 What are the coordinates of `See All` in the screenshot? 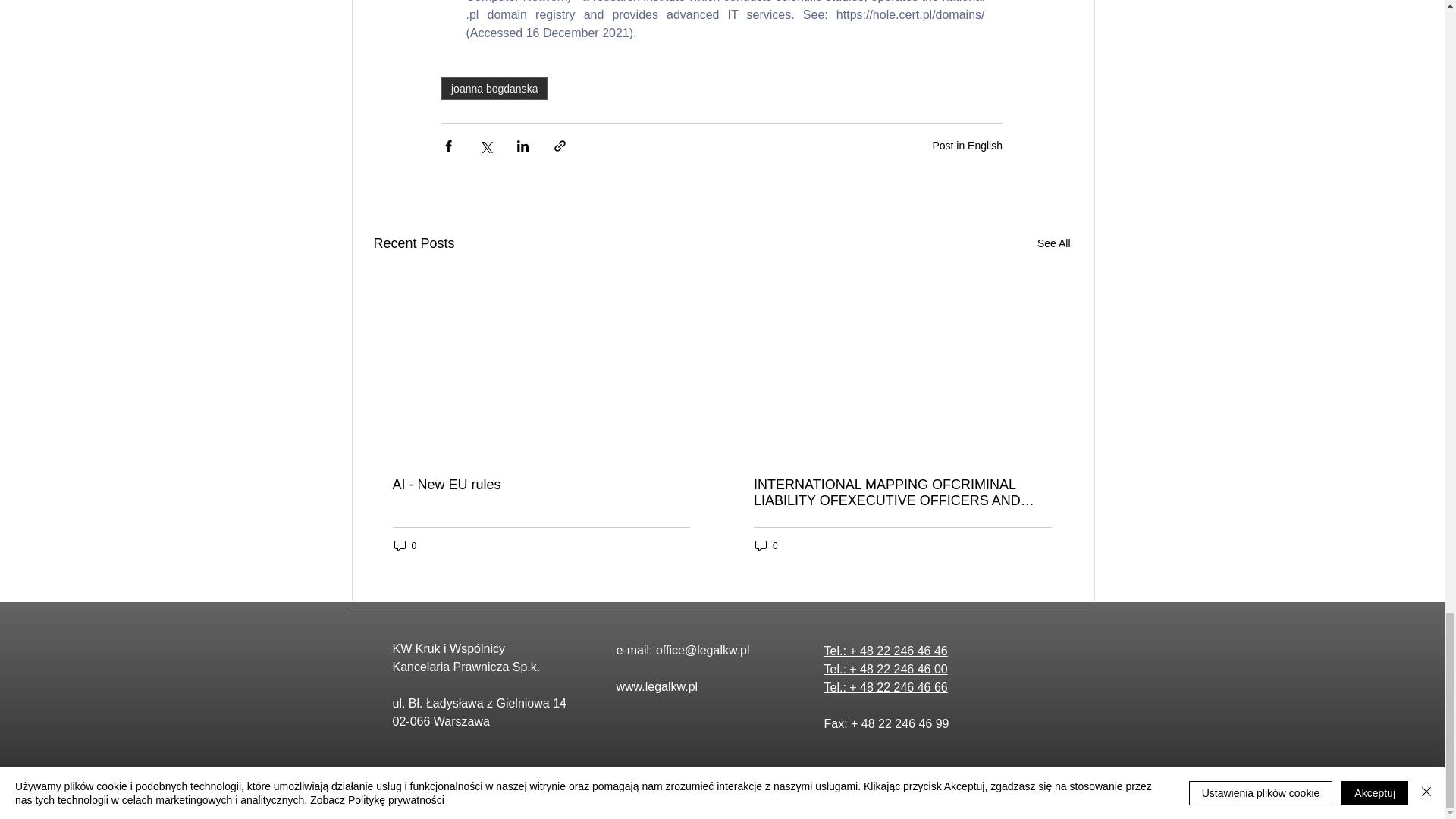 It's located at (1053, 243).